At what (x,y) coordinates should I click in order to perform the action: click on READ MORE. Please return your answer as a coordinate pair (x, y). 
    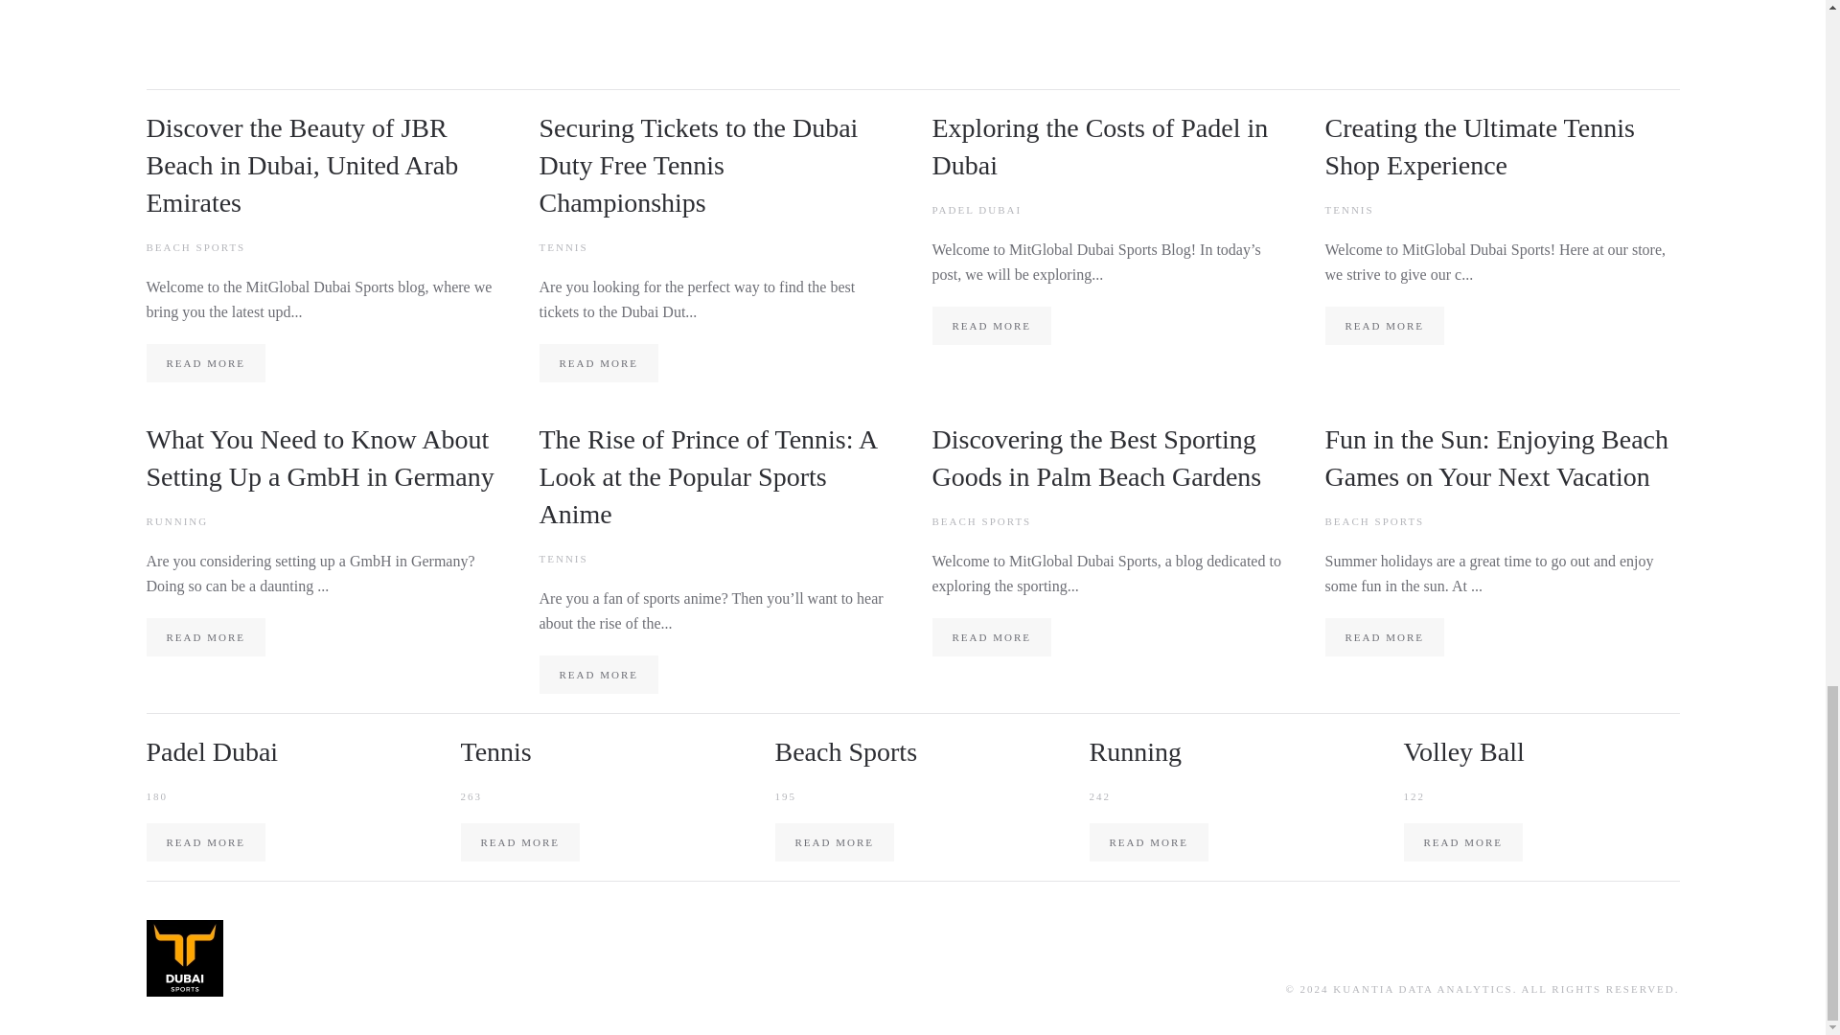
    Looking at the image, I should click on (991, 636).